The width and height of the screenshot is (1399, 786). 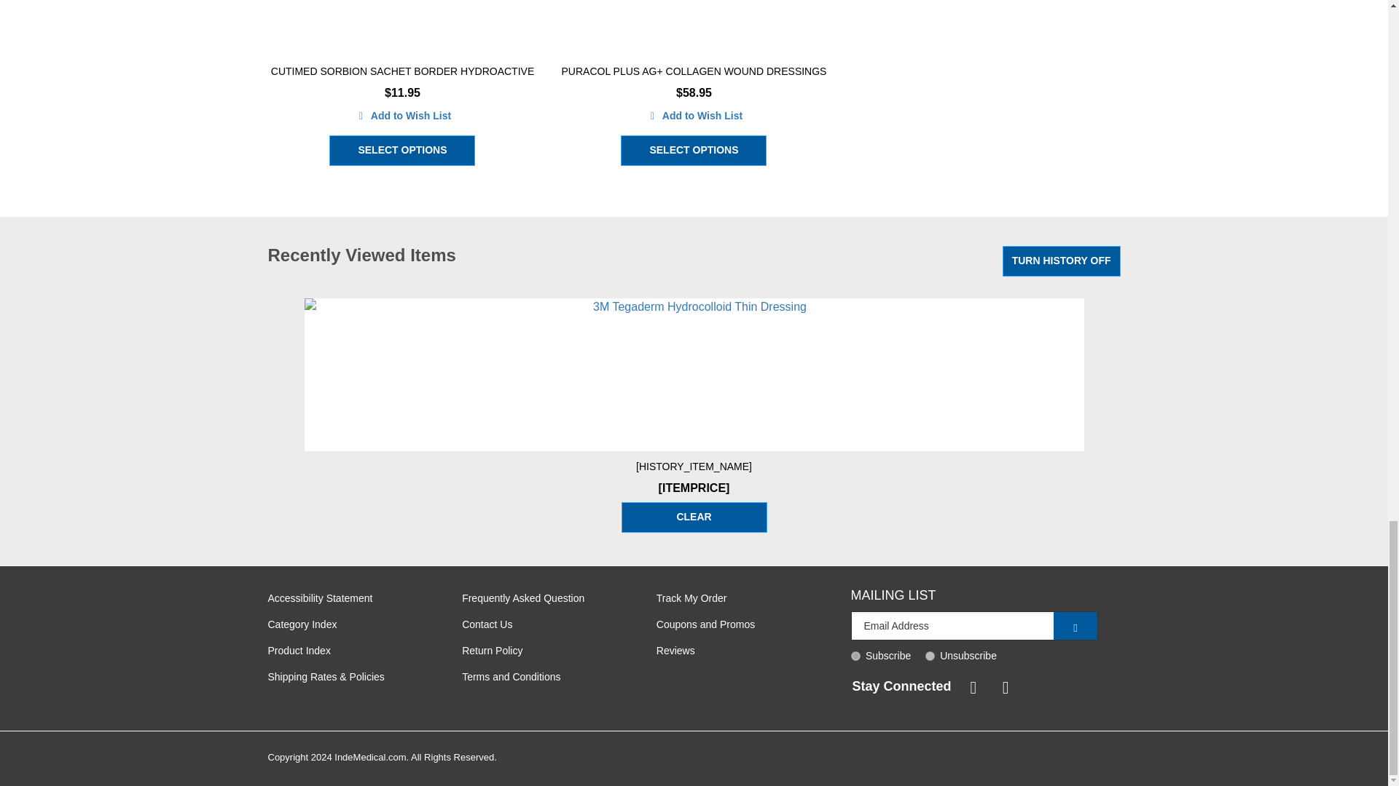 What do you see at coordinates (855, 656) in the screenshot?
I see `1` at bounding box center [855, 656].